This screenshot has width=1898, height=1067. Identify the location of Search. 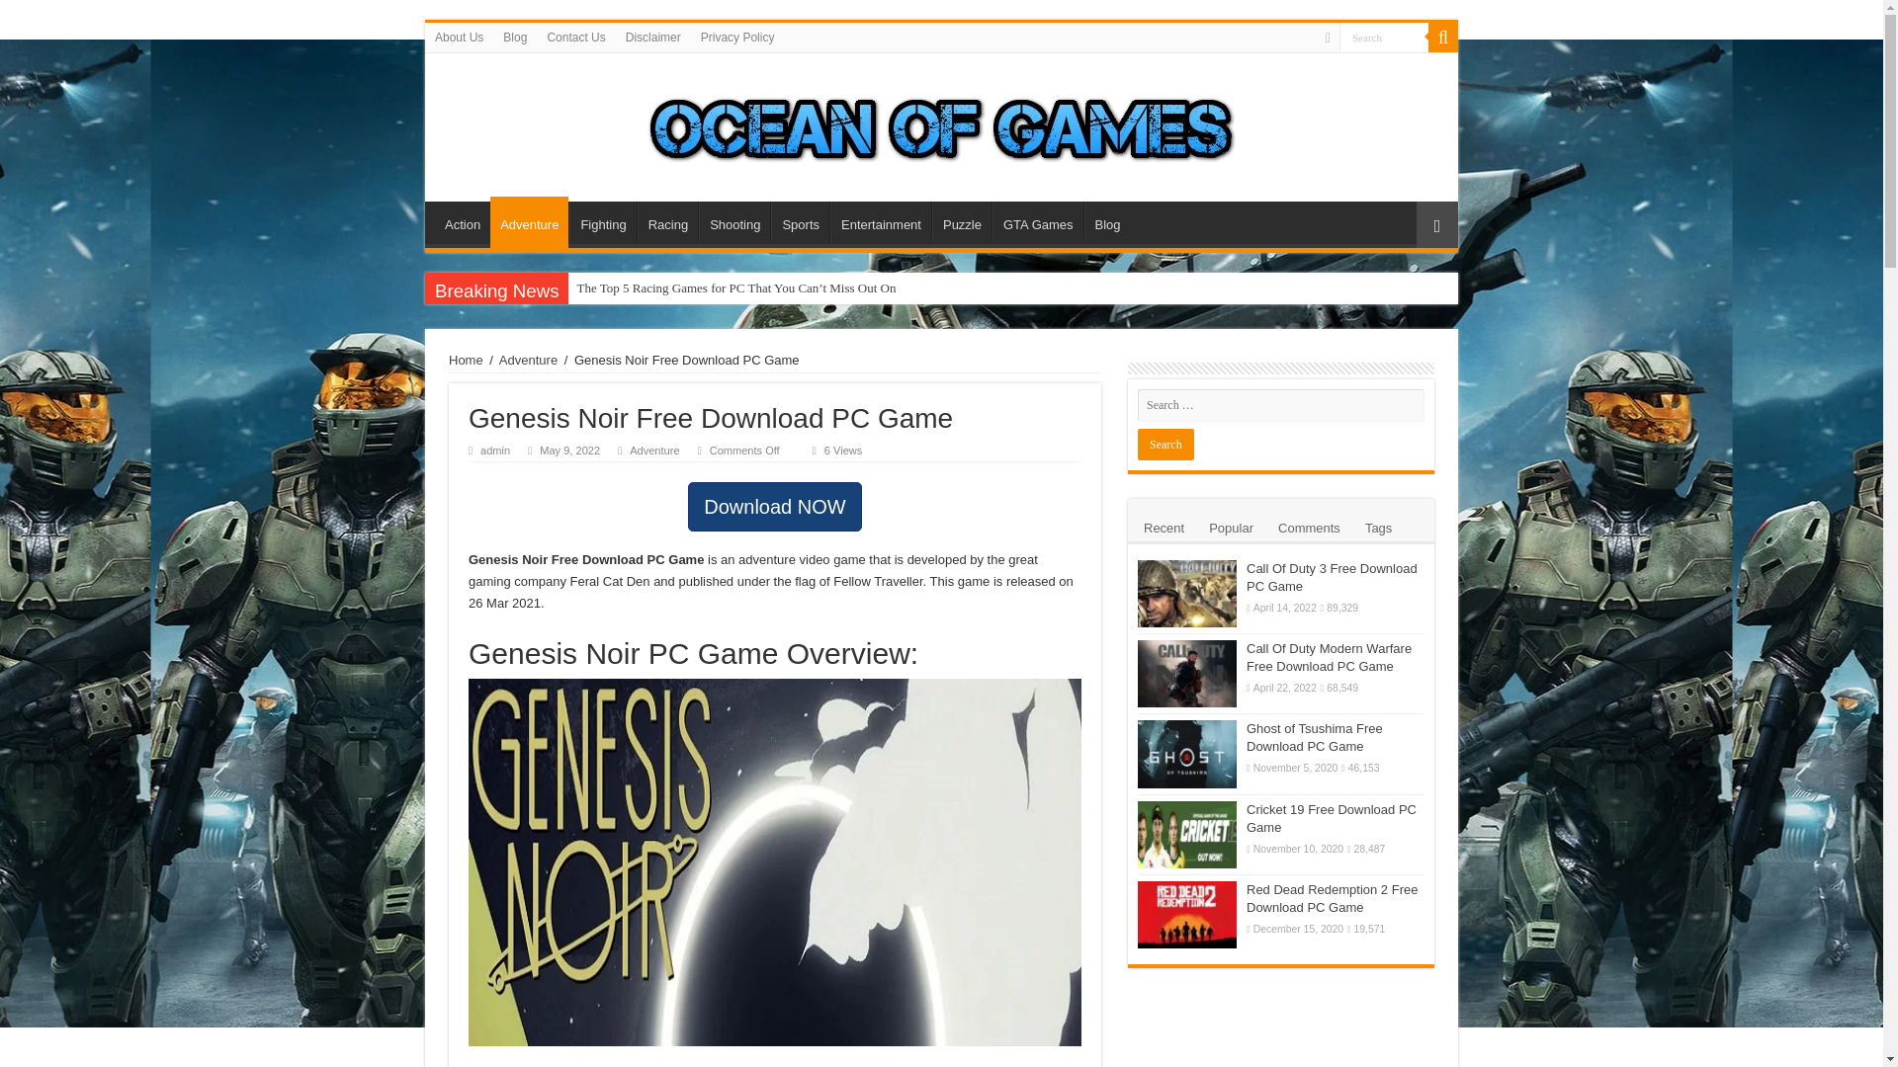
(1165, 445).